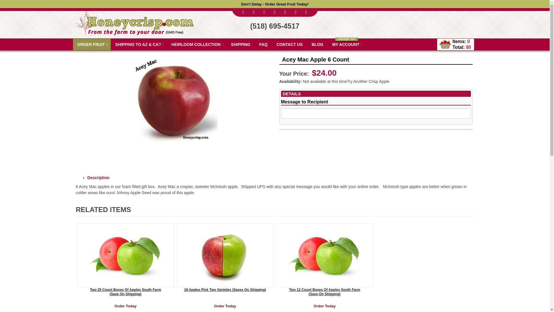  I want to click on Don't Delay - Order Great Fruit Today!, so click(275, 4).